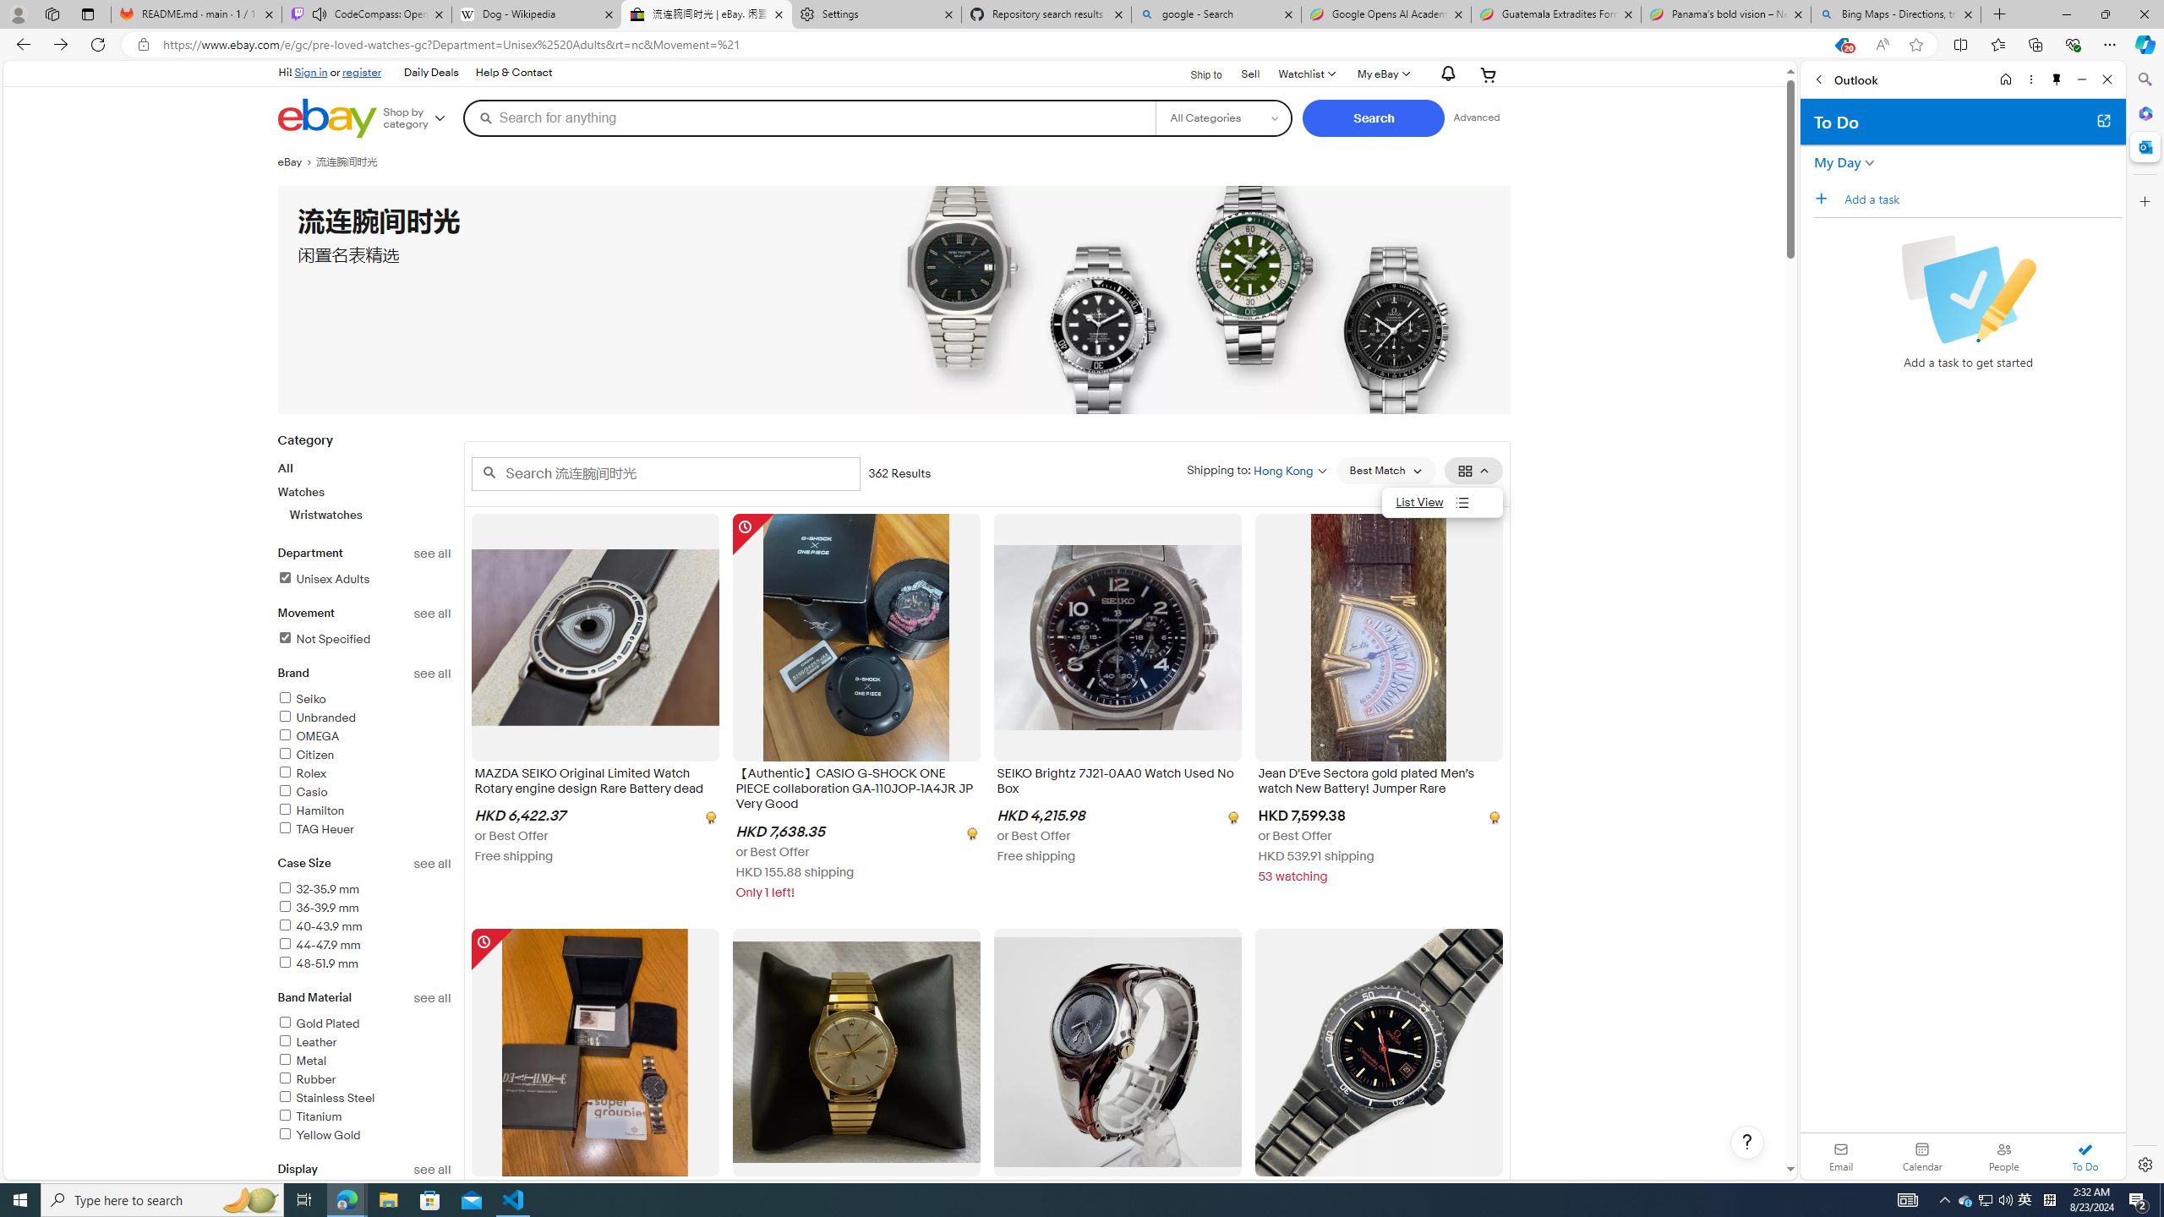 The width and height of the screenshot is (2164, 1217). Describe the element at coordinates (2144, 146) in the screenshot. I see `Close Outlook pane` at that location.